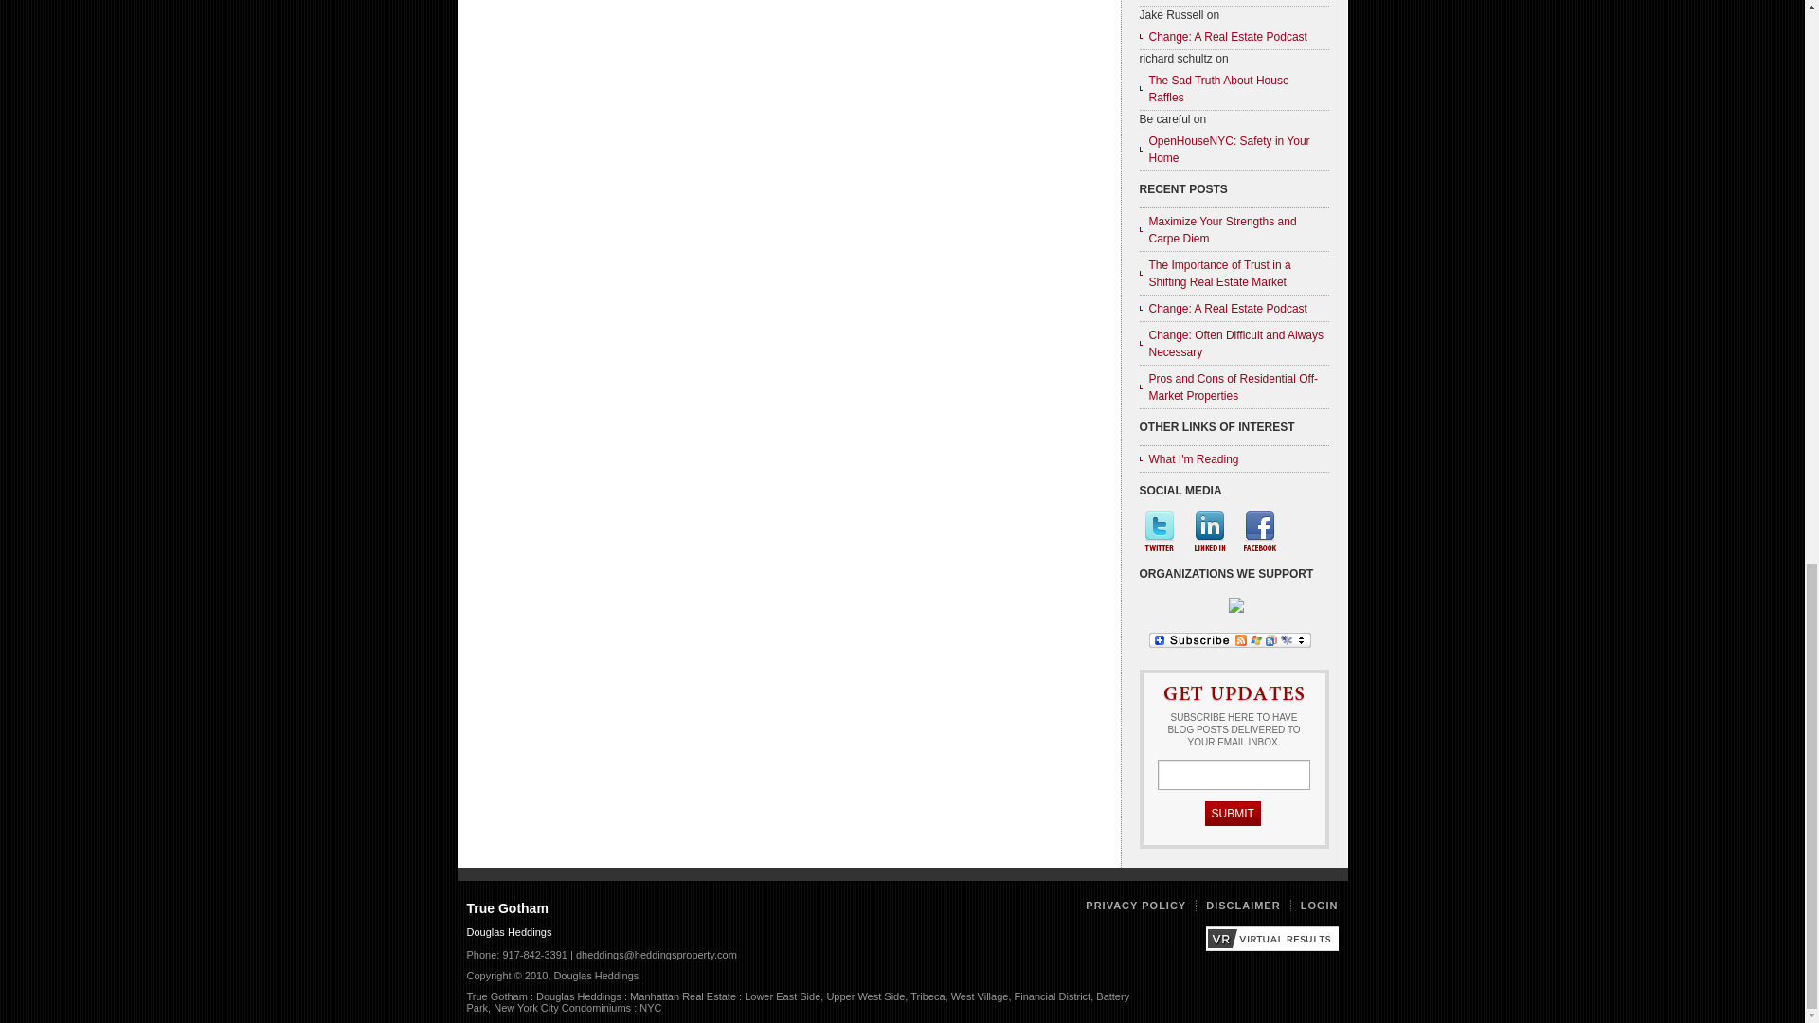  I want to click on submit, so click(1232, 813).